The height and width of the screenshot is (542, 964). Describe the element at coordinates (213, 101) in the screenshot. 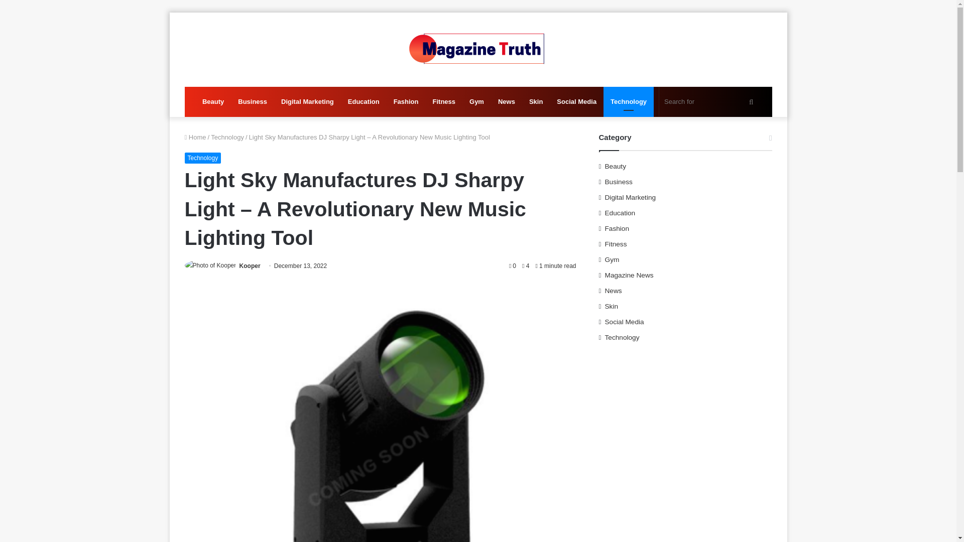

I see `Beauty` at that location.